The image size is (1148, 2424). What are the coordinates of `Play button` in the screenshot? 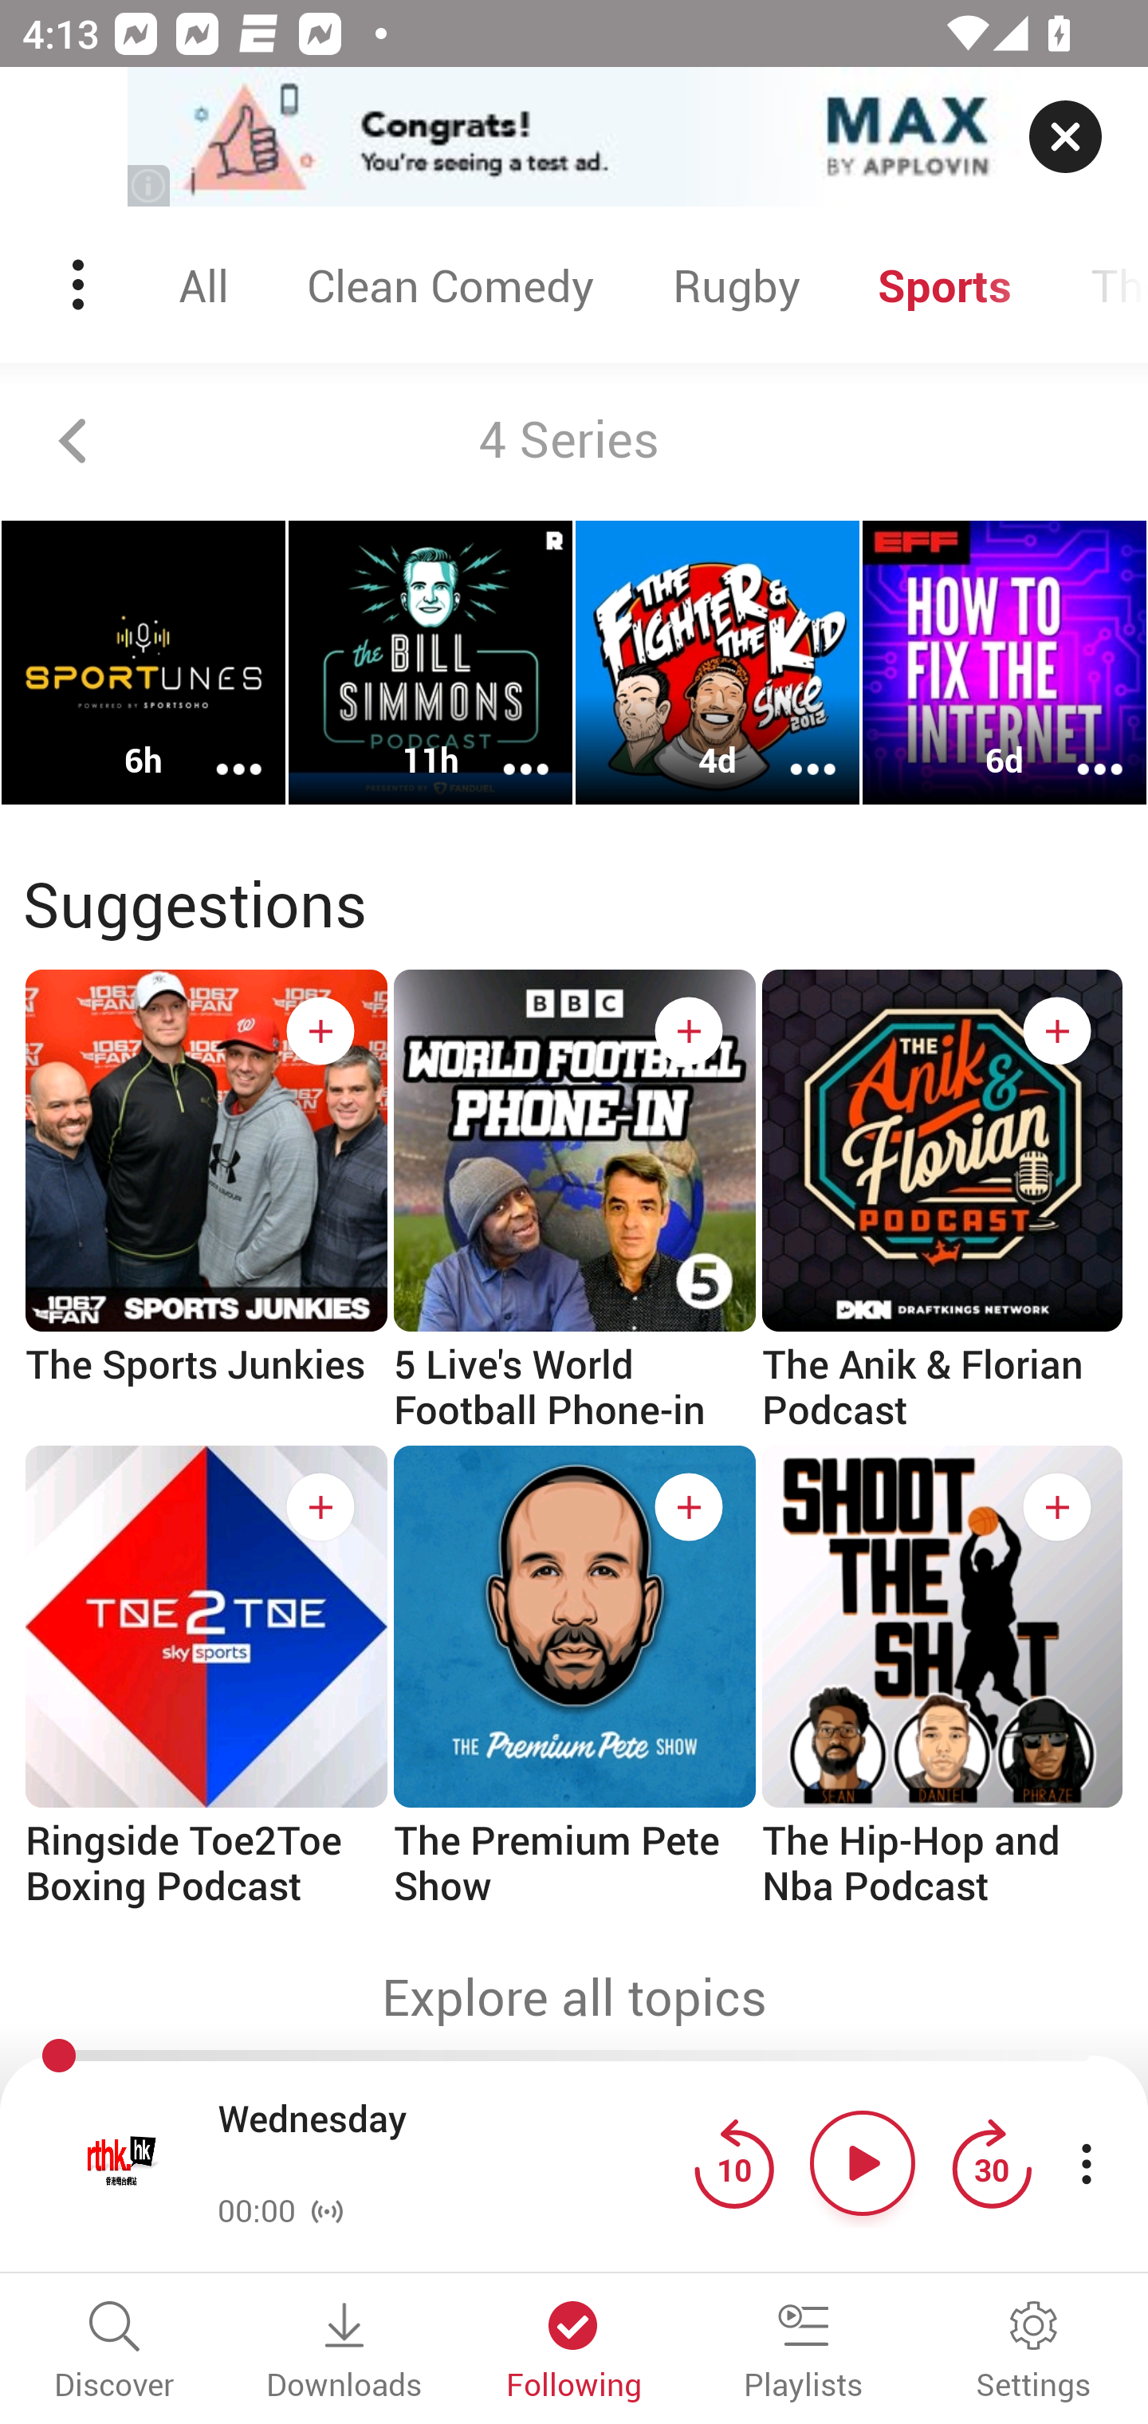 It's located at (863, 2162).